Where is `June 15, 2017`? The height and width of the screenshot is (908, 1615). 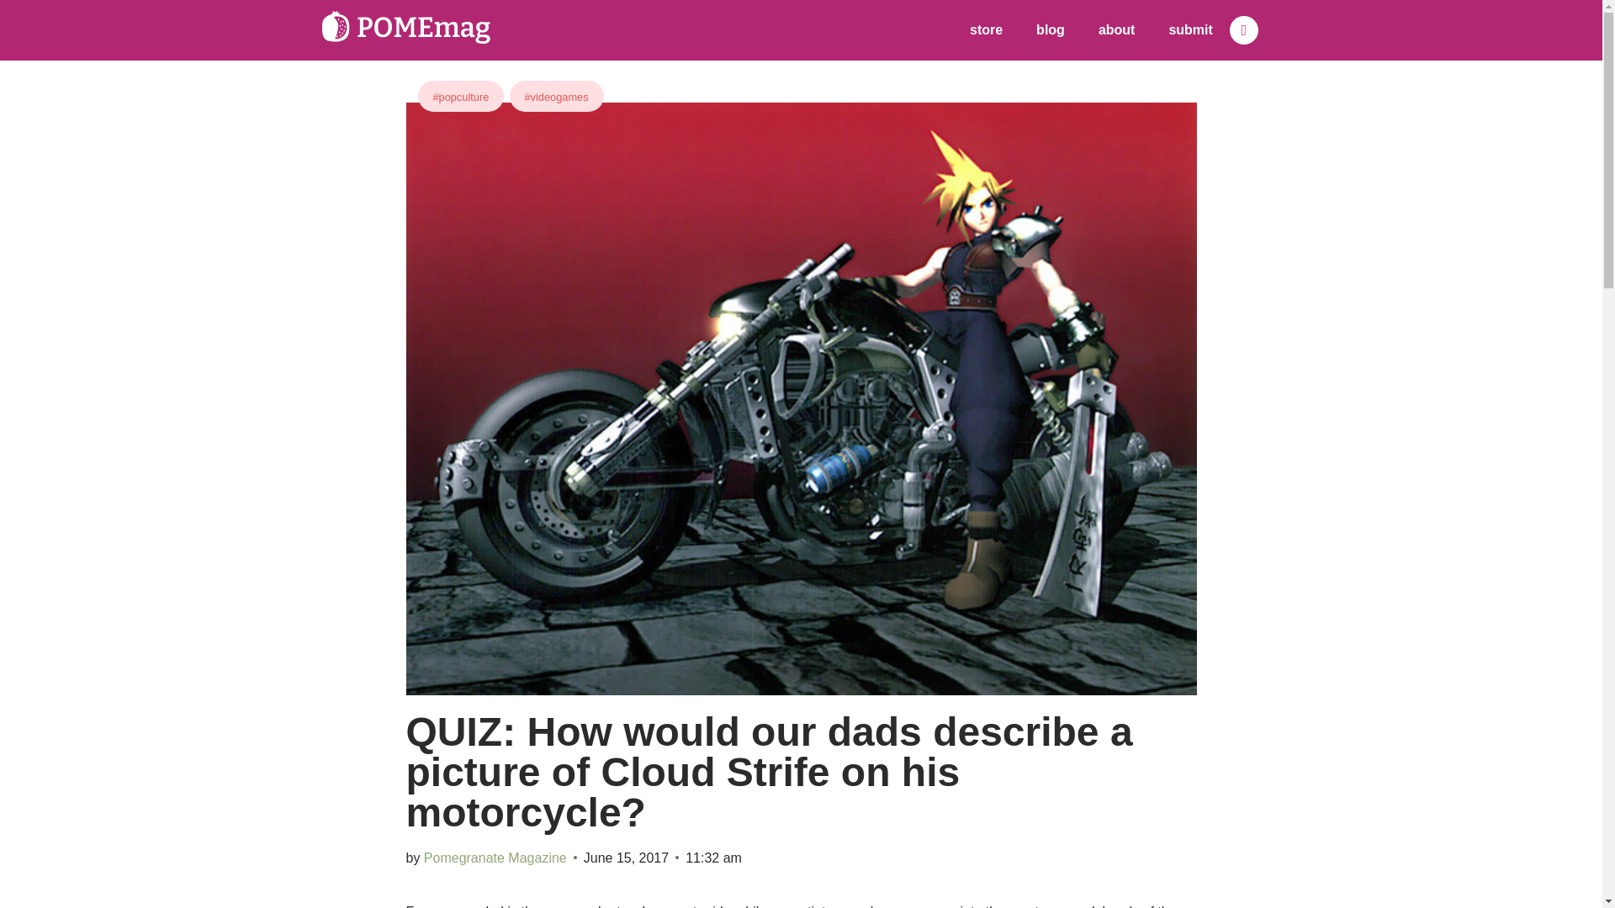 June 15, 2017 is located at coordinates (626, 858).